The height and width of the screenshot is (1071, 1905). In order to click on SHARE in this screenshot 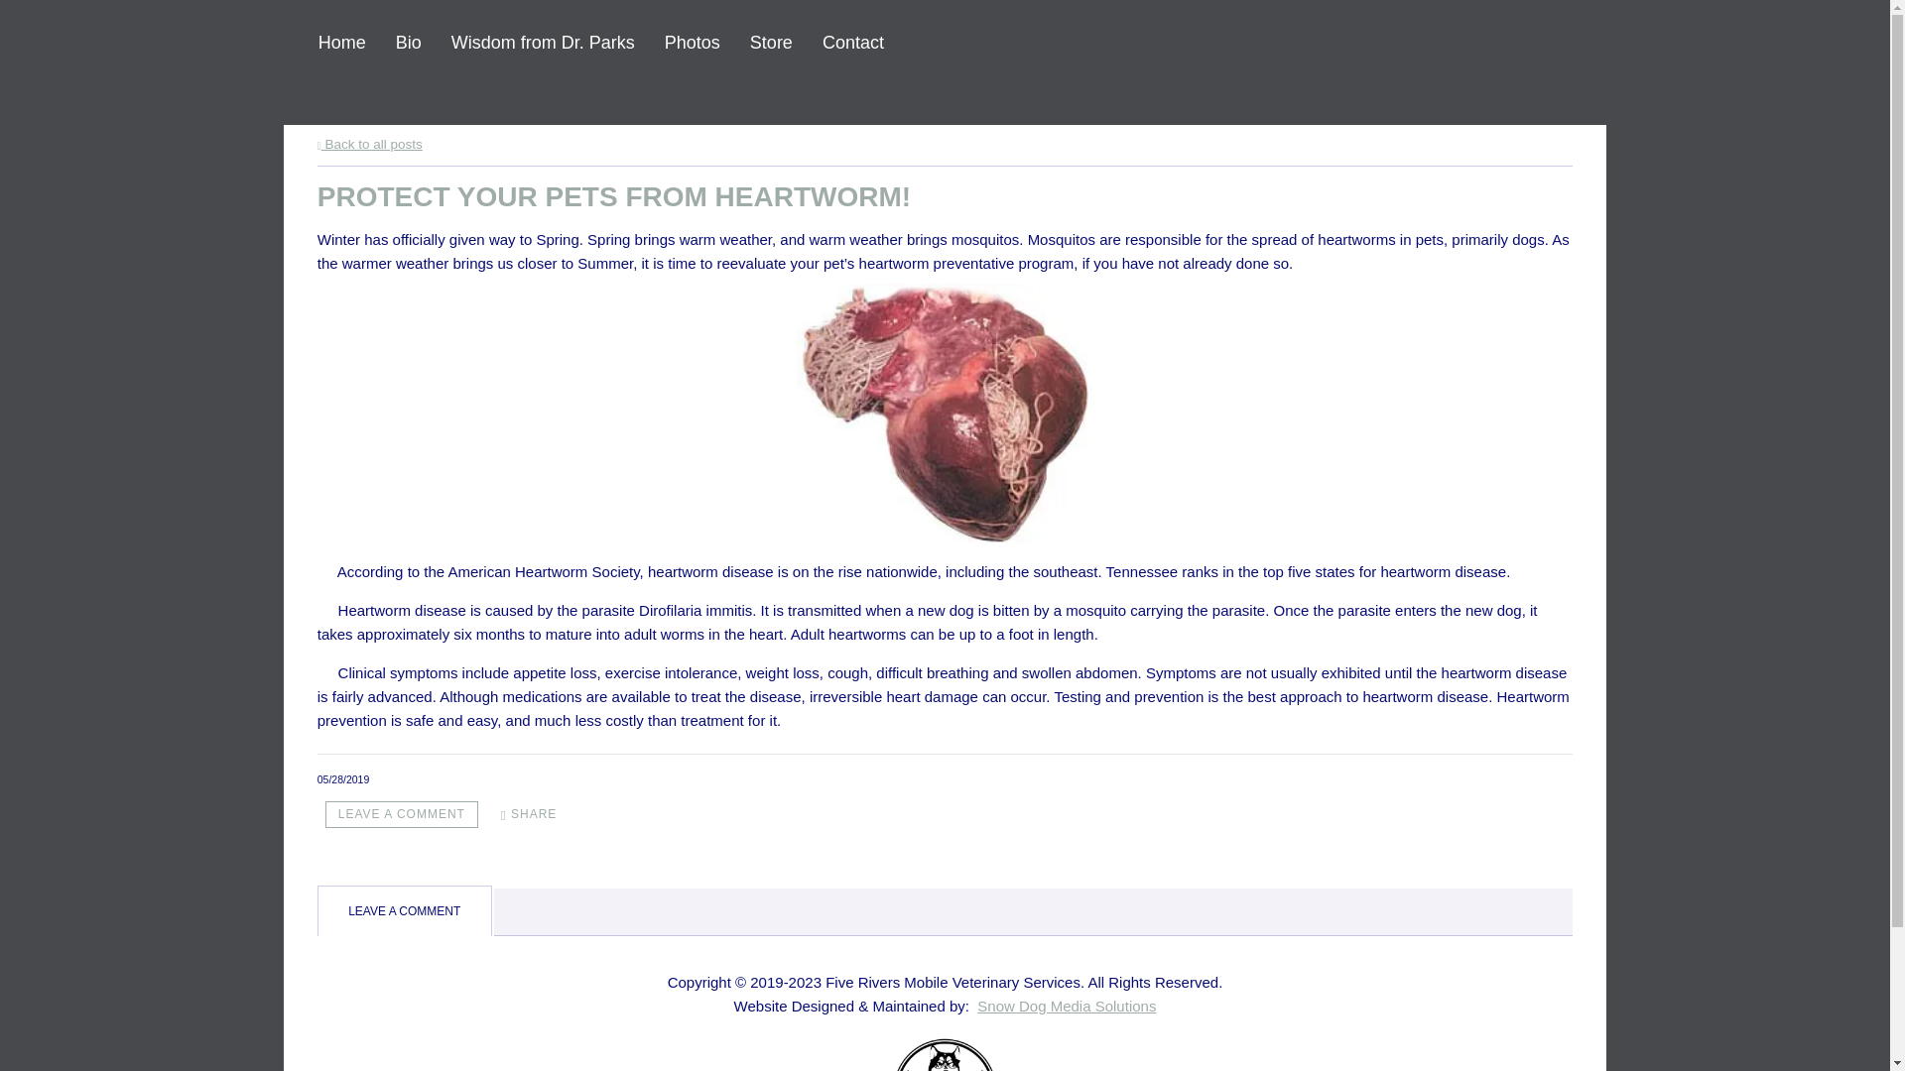, I will do `click(530, 813)`.